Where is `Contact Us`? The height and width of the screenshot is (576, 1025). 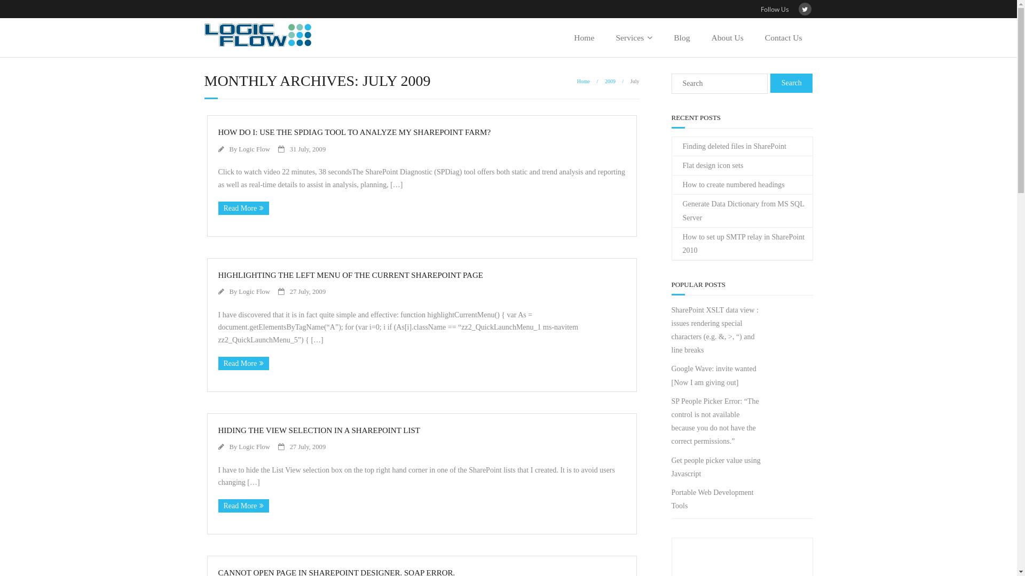 Contact Us is located at coordinates (784, 37).